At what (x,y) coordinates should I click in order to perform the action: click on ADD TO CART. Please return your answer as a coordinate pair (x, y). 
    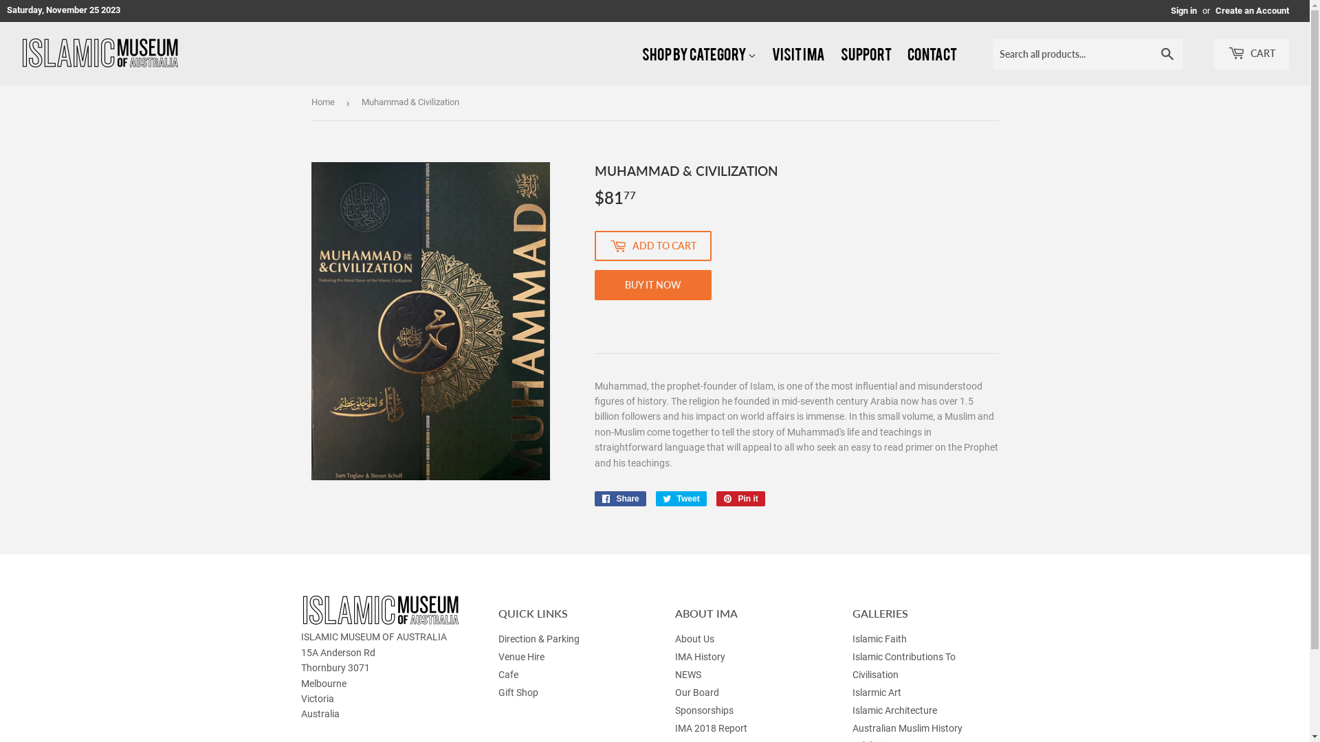
    Looking at the image, I should click on (652, 246).